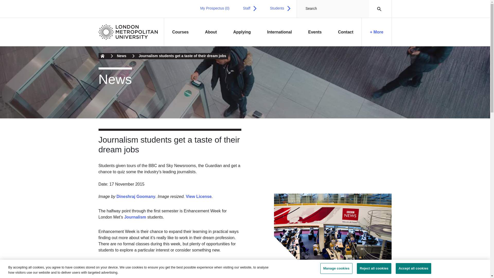 Image resolution: width=494 pixels, height=278 pixels. What do you see at coordinates (250, 8) in the screenshot?
I see `Staff` at bounding box center [250, 8].